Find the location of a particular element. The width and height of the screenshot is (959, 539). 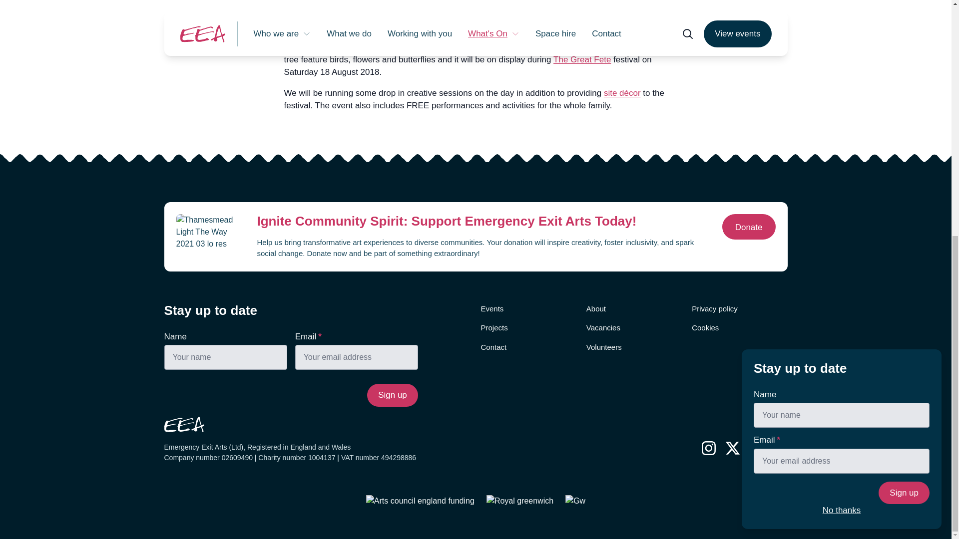

Events is located at coordinates (491, 309).